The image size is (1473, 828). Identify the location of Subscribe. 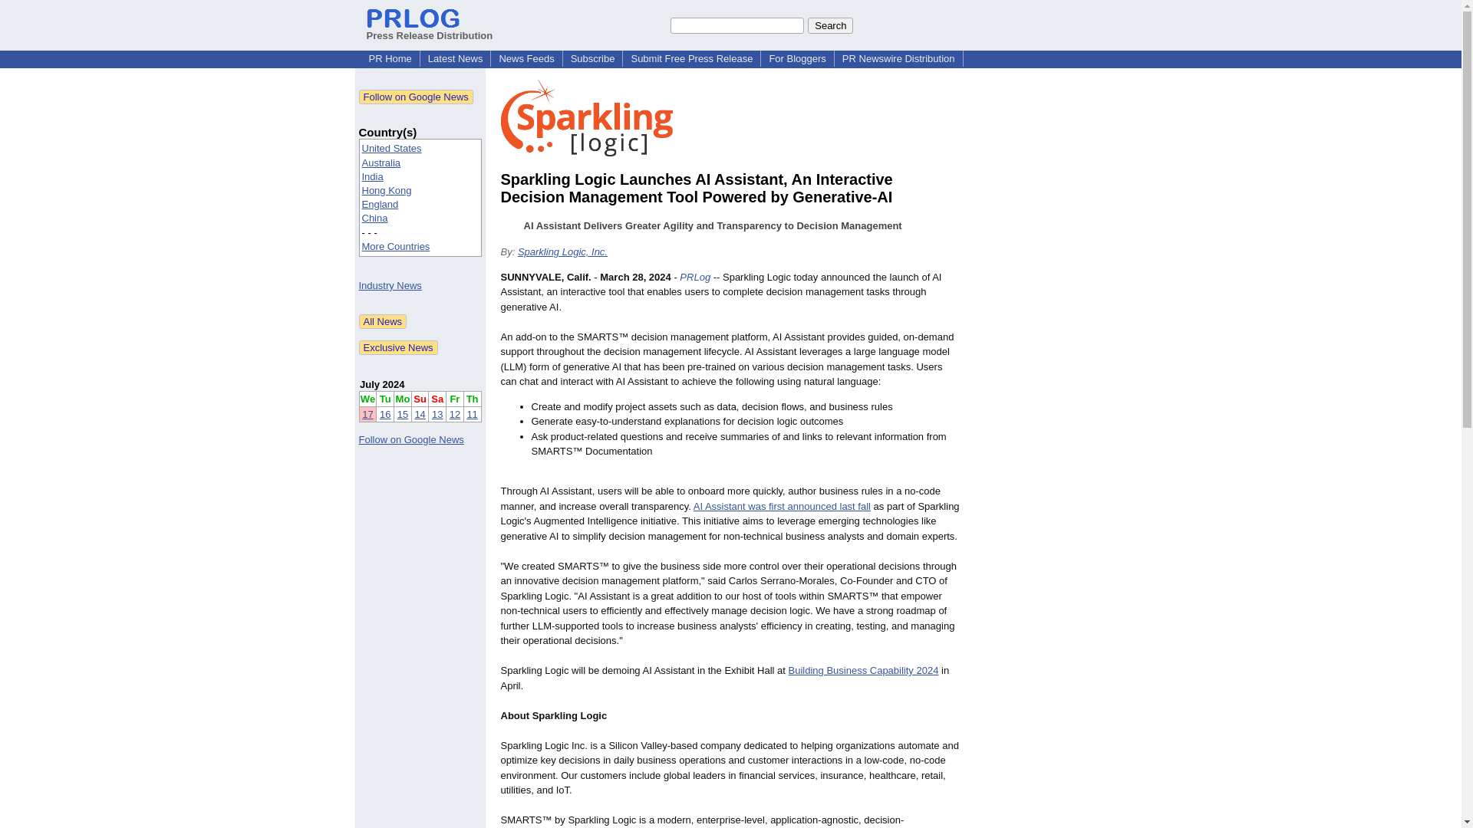
(592, 58).